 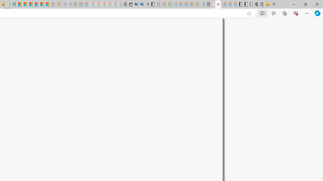 What do you see at coordinates (255, 5) in the screenshot?
I see `Nordace - Nordace Siena Is Not An Ordinary Backpack` at bounding box center [255, 5].